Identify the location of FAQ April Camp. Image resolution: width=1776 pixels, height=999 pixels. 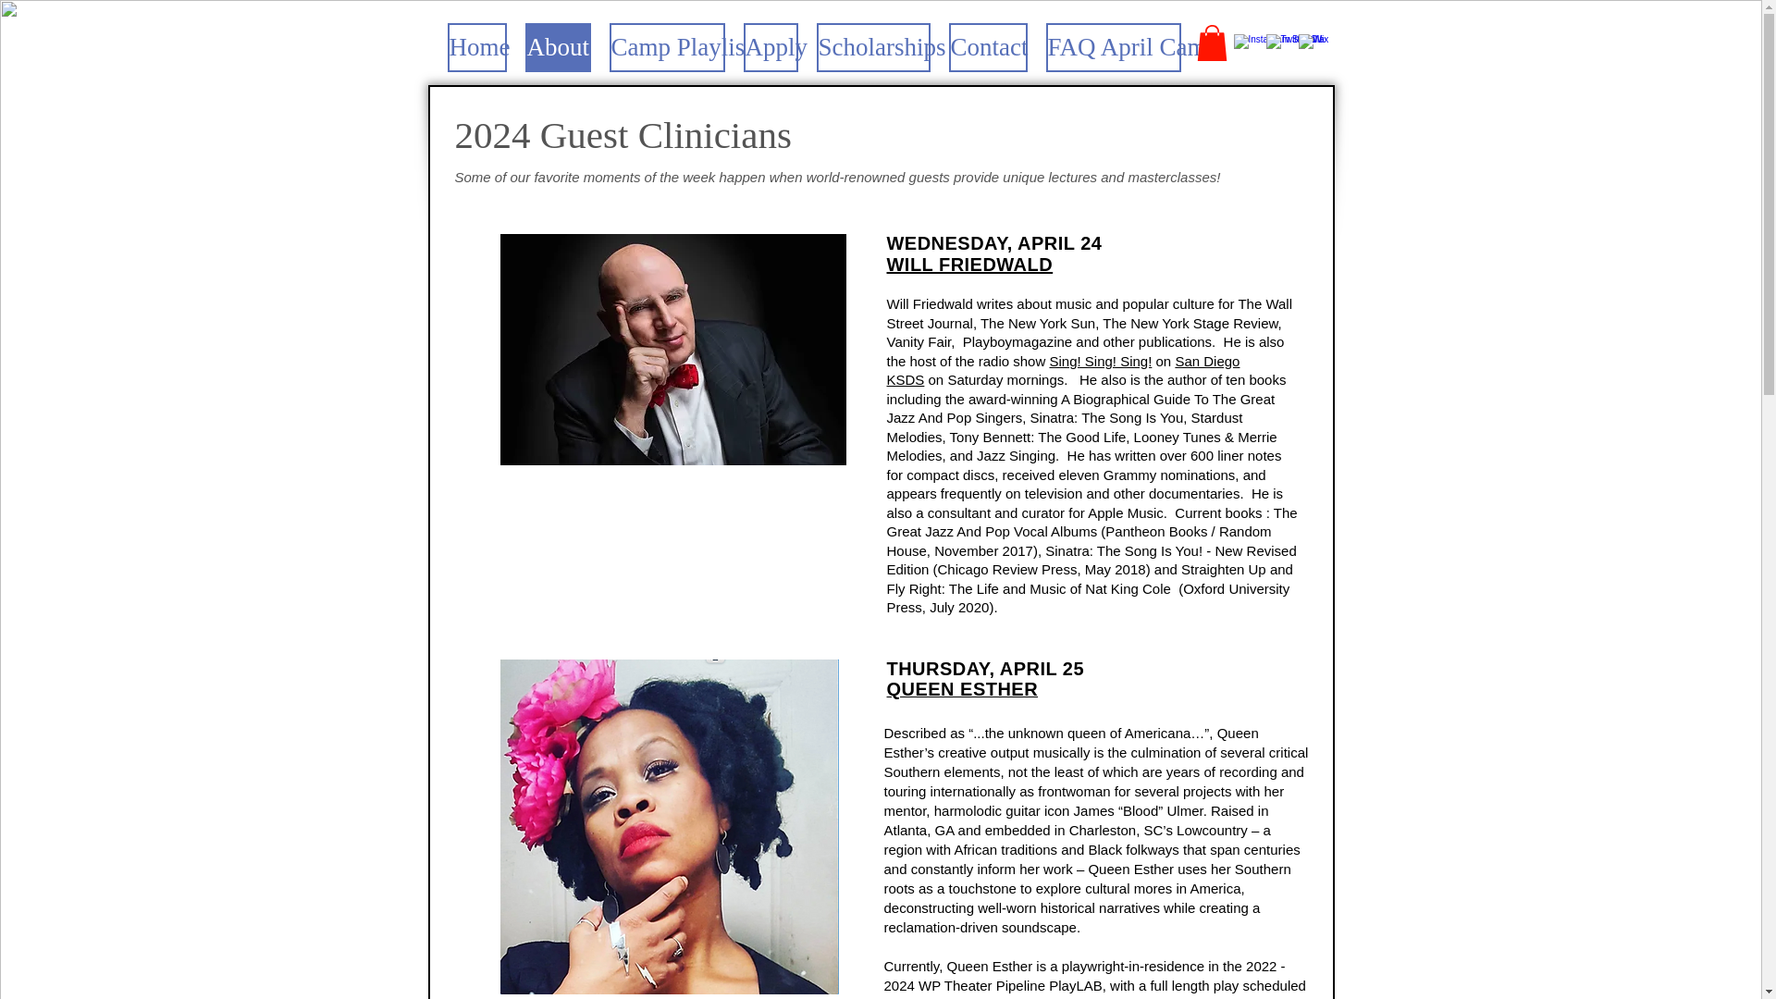
(1113, 46).